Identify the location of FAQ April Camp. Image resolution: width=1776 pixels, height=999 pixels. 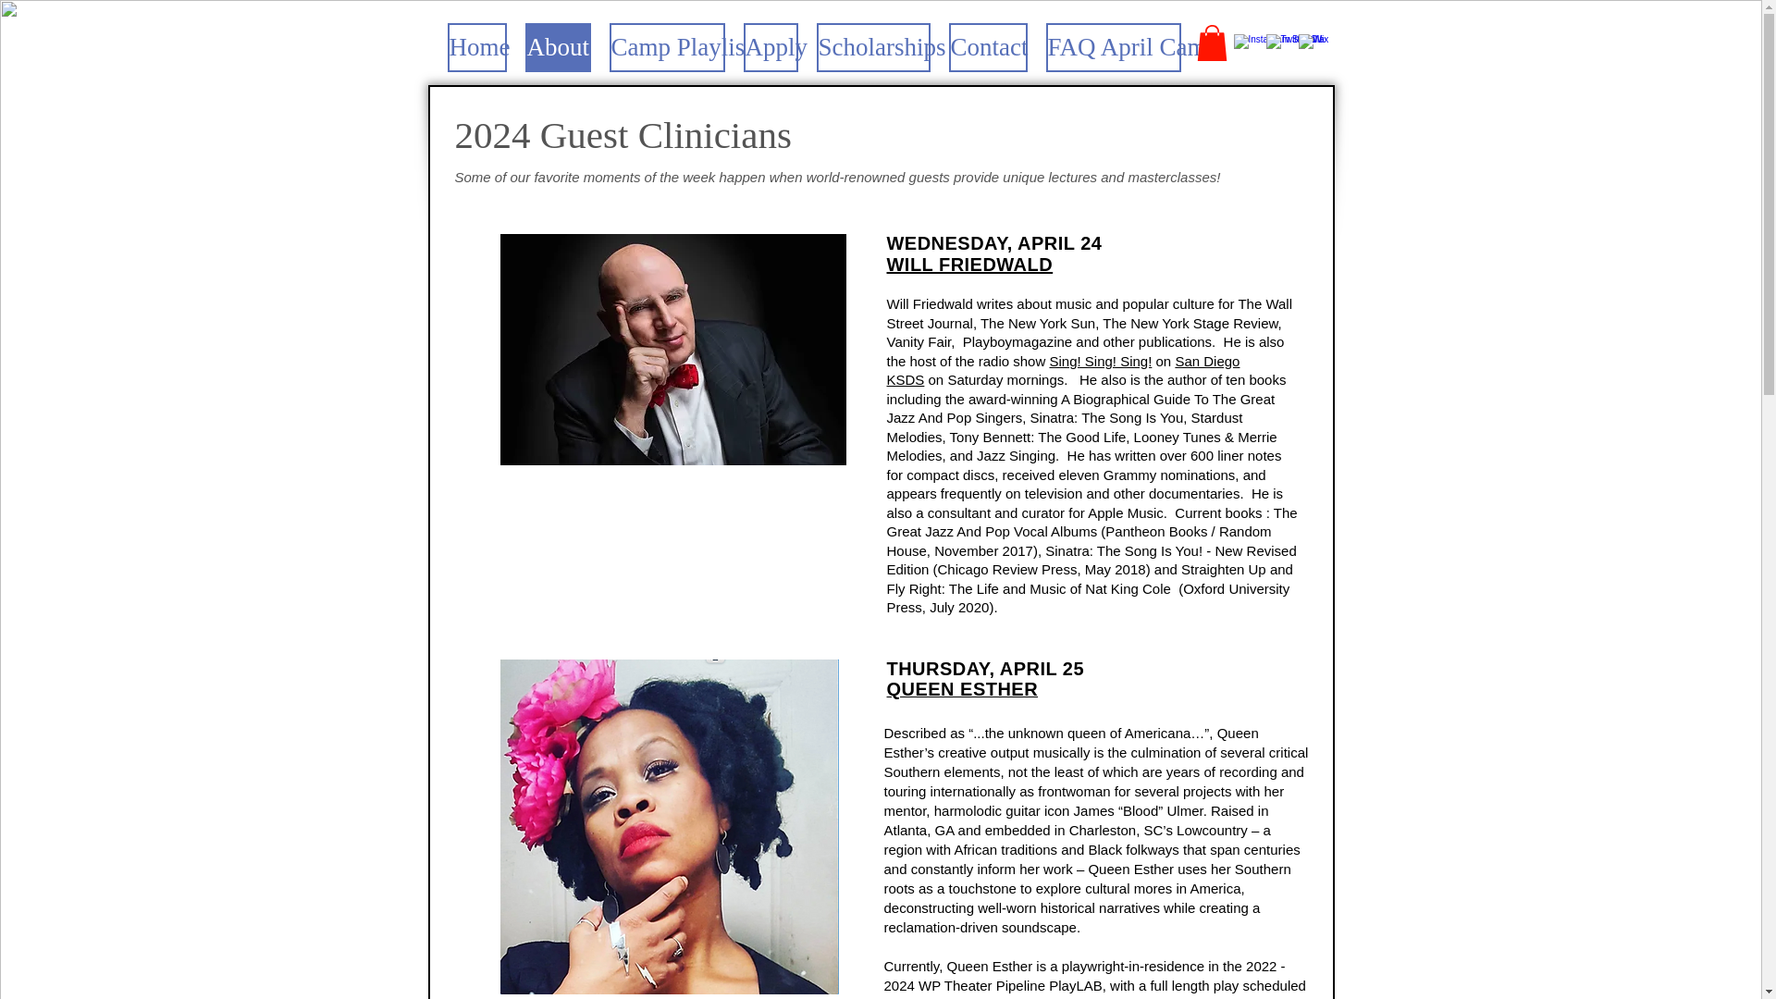
(1113, 46).